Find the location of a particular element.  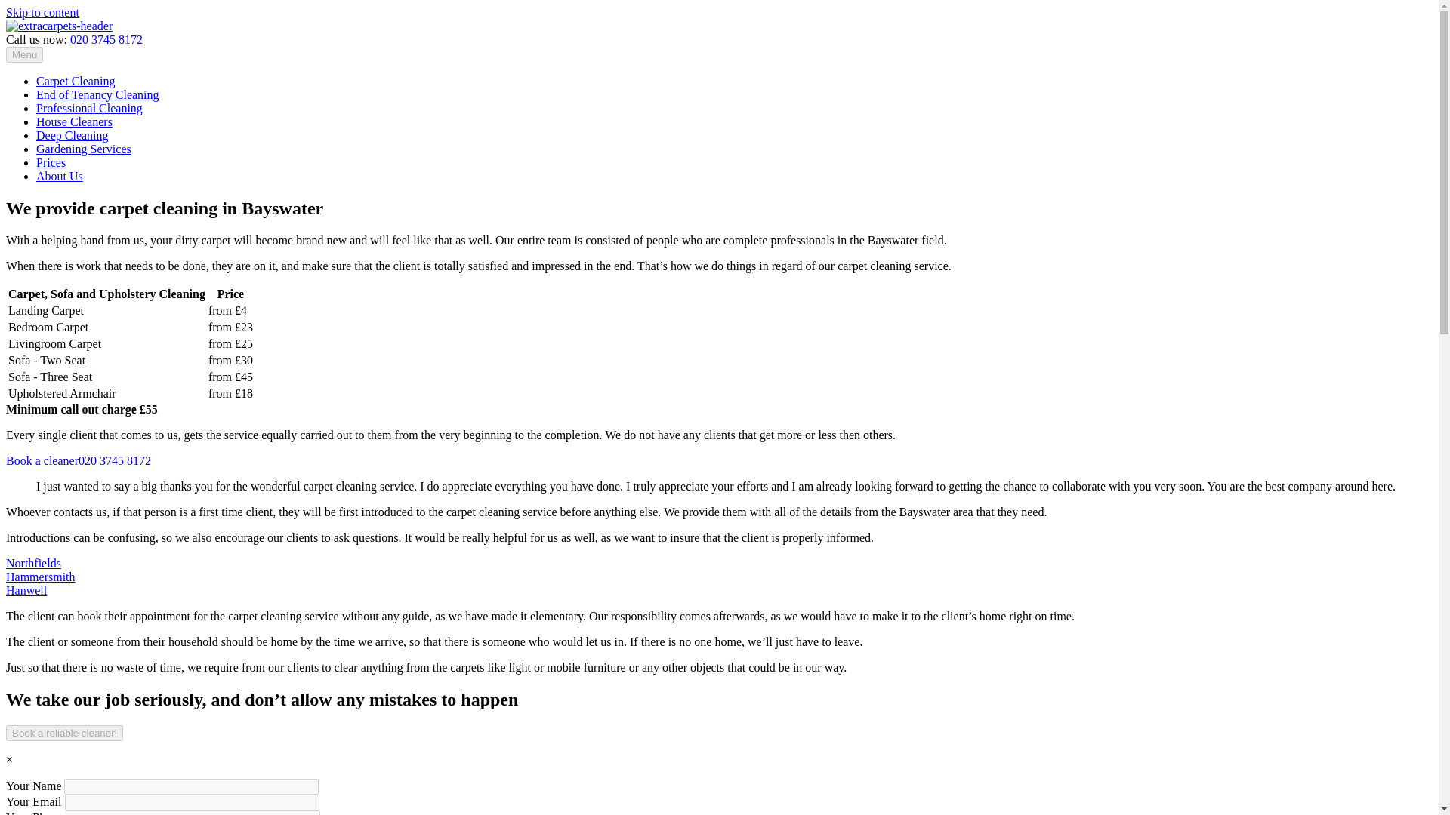

Menu is located at coordinates (24, 54).